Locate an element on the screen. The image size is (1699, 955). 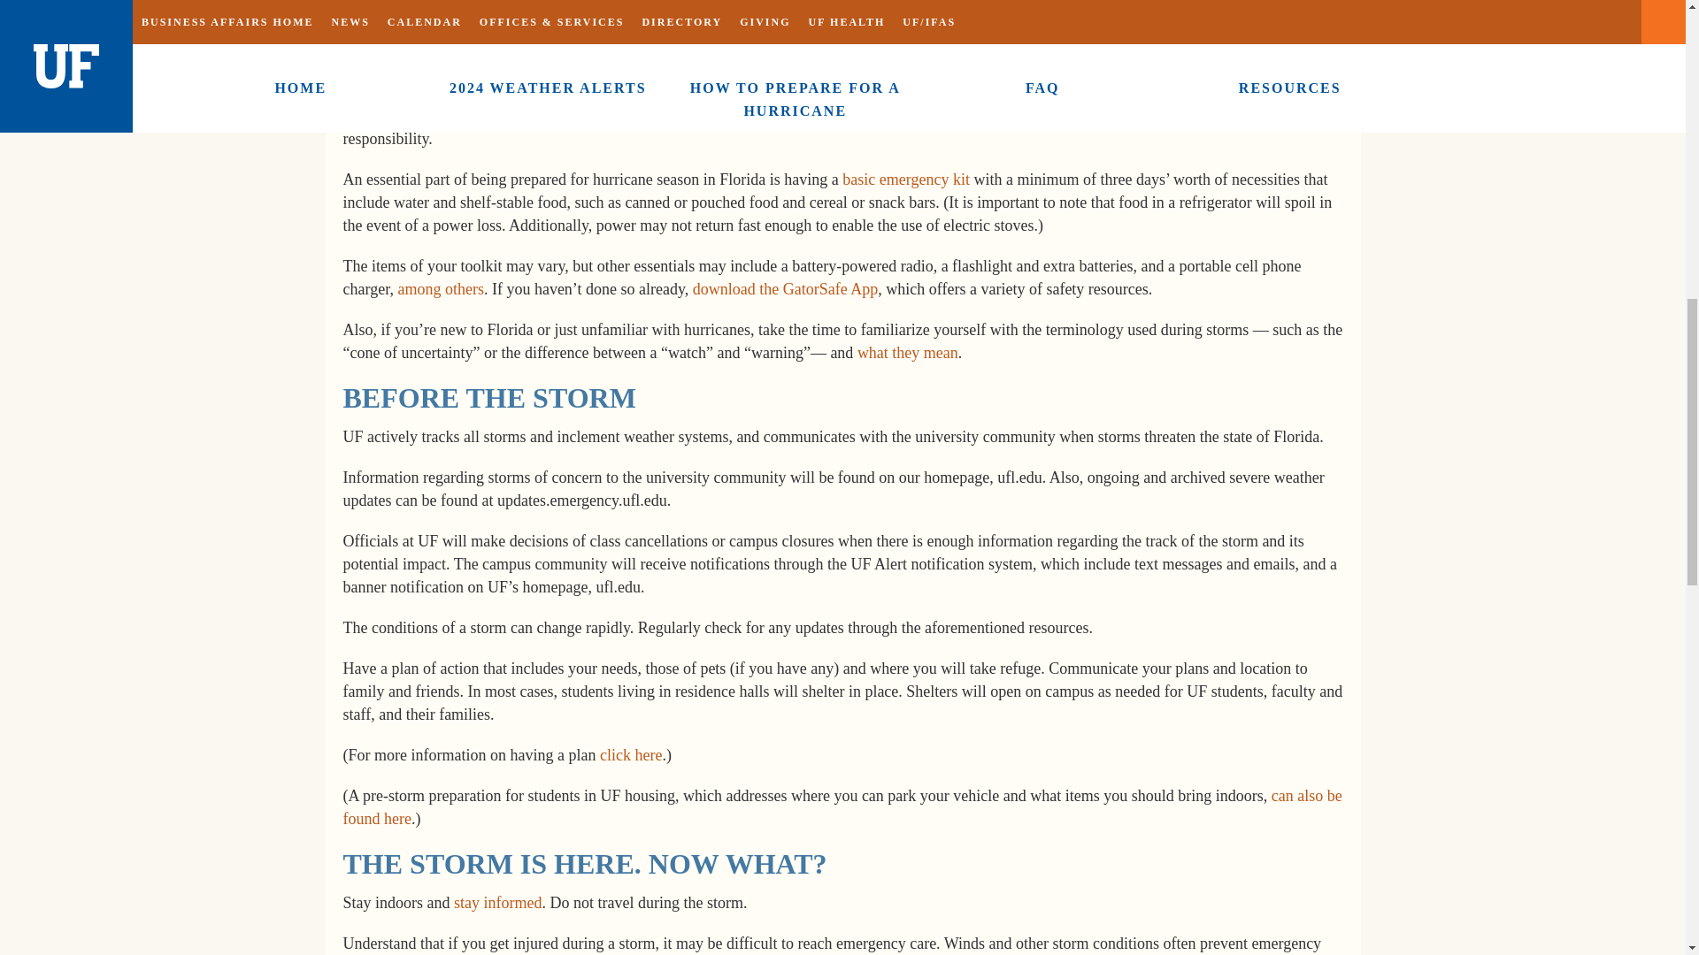
can also be found here is located at coordinates (842, 806).